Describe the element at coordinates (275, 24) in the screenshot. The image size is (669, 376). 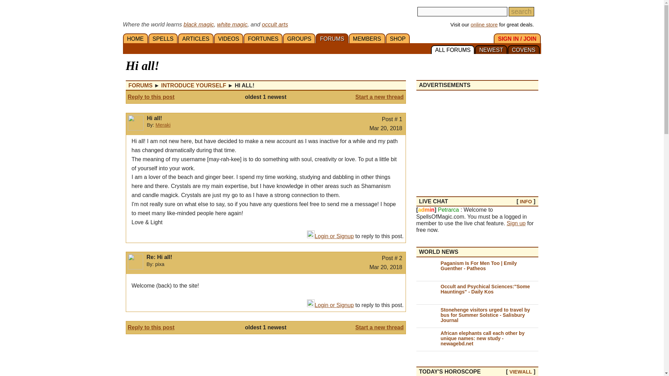
I see `occult arts` at that location.